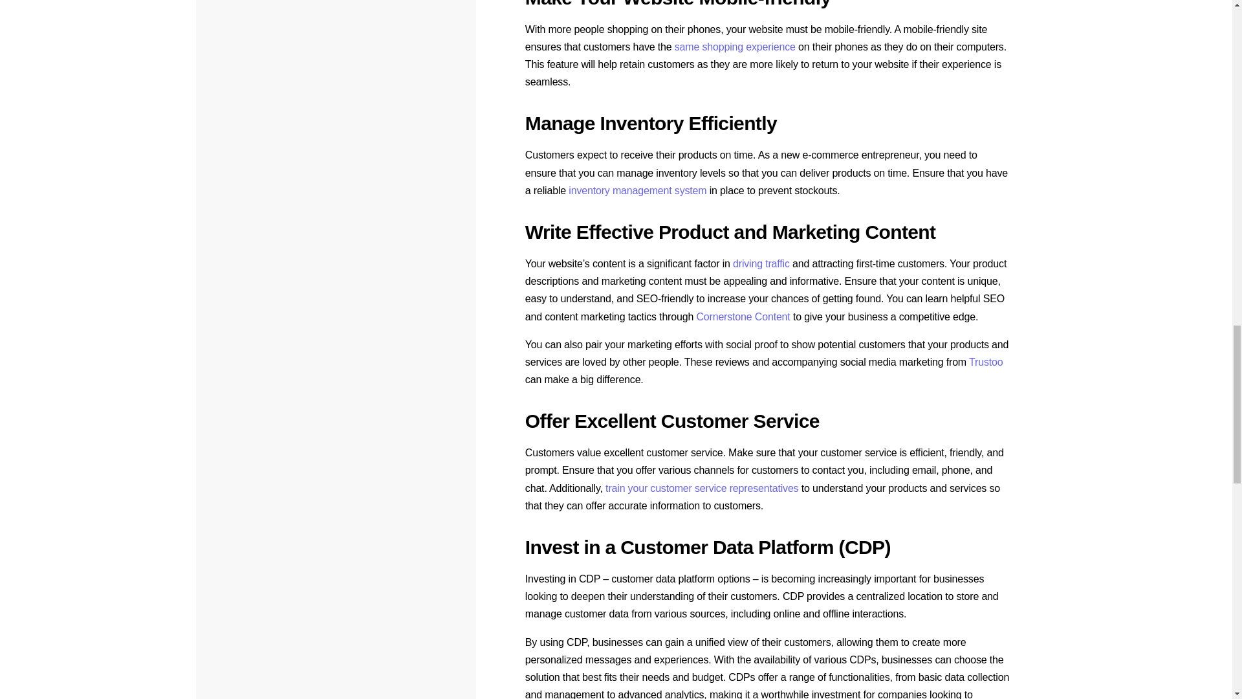 This screenshot has width=1242, height=699. Describe the element at coordinates (985, 362) in the screenshot. I see `Trustoo` at that location.